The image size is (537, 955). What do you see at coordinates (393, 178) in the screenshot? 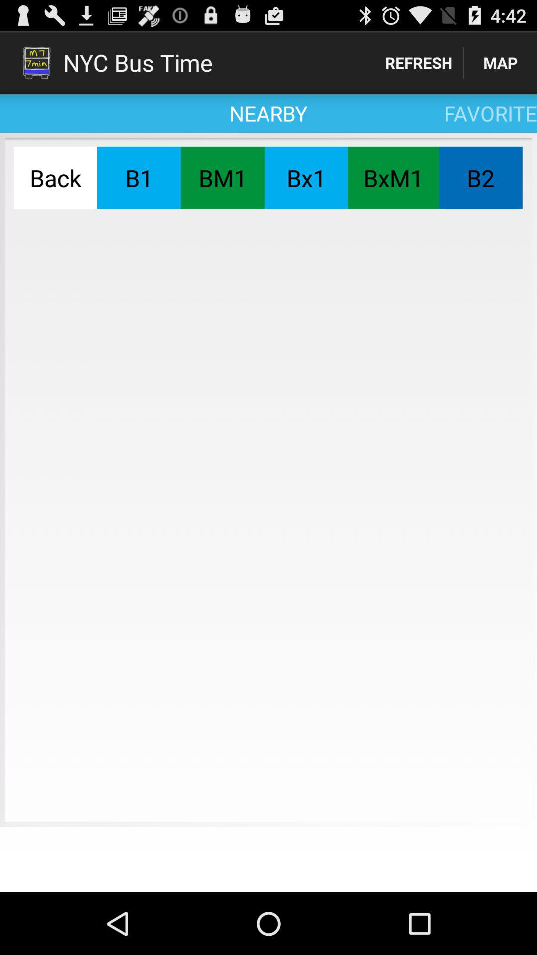
I see `turn off the bxm1 icon` at bounding box center [393, 178].